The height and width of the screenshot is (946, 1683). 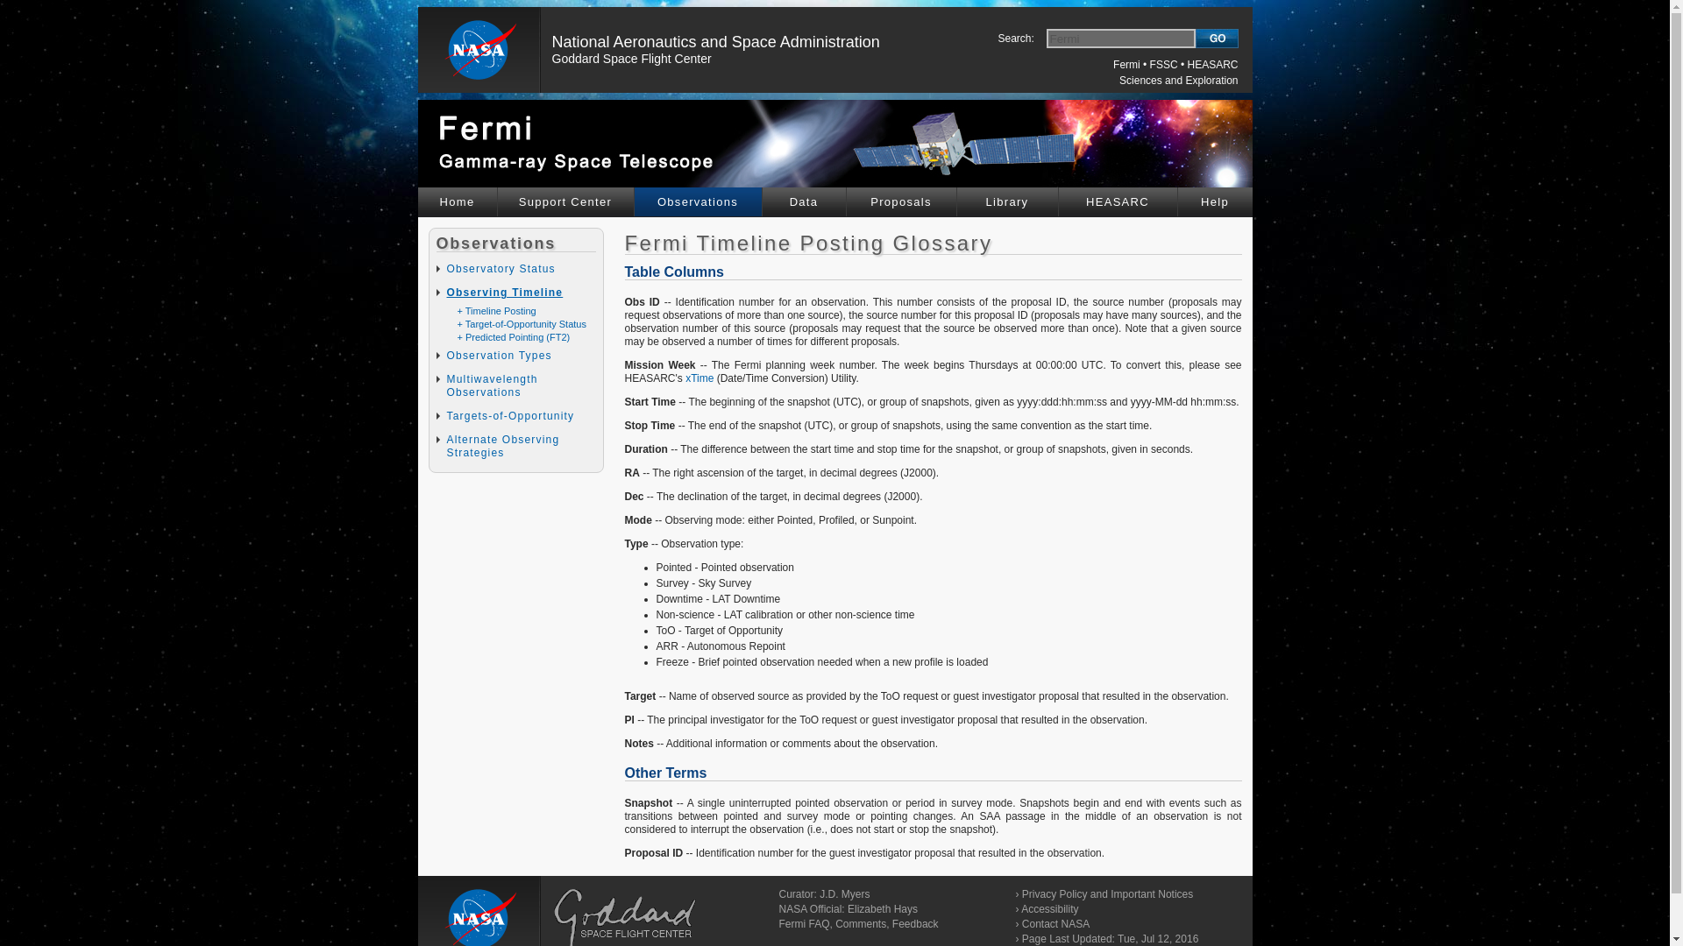 What do you see at coordinates (566, 201) in the screenshot?
I see `Support Center` at bounding box center [566, 201].